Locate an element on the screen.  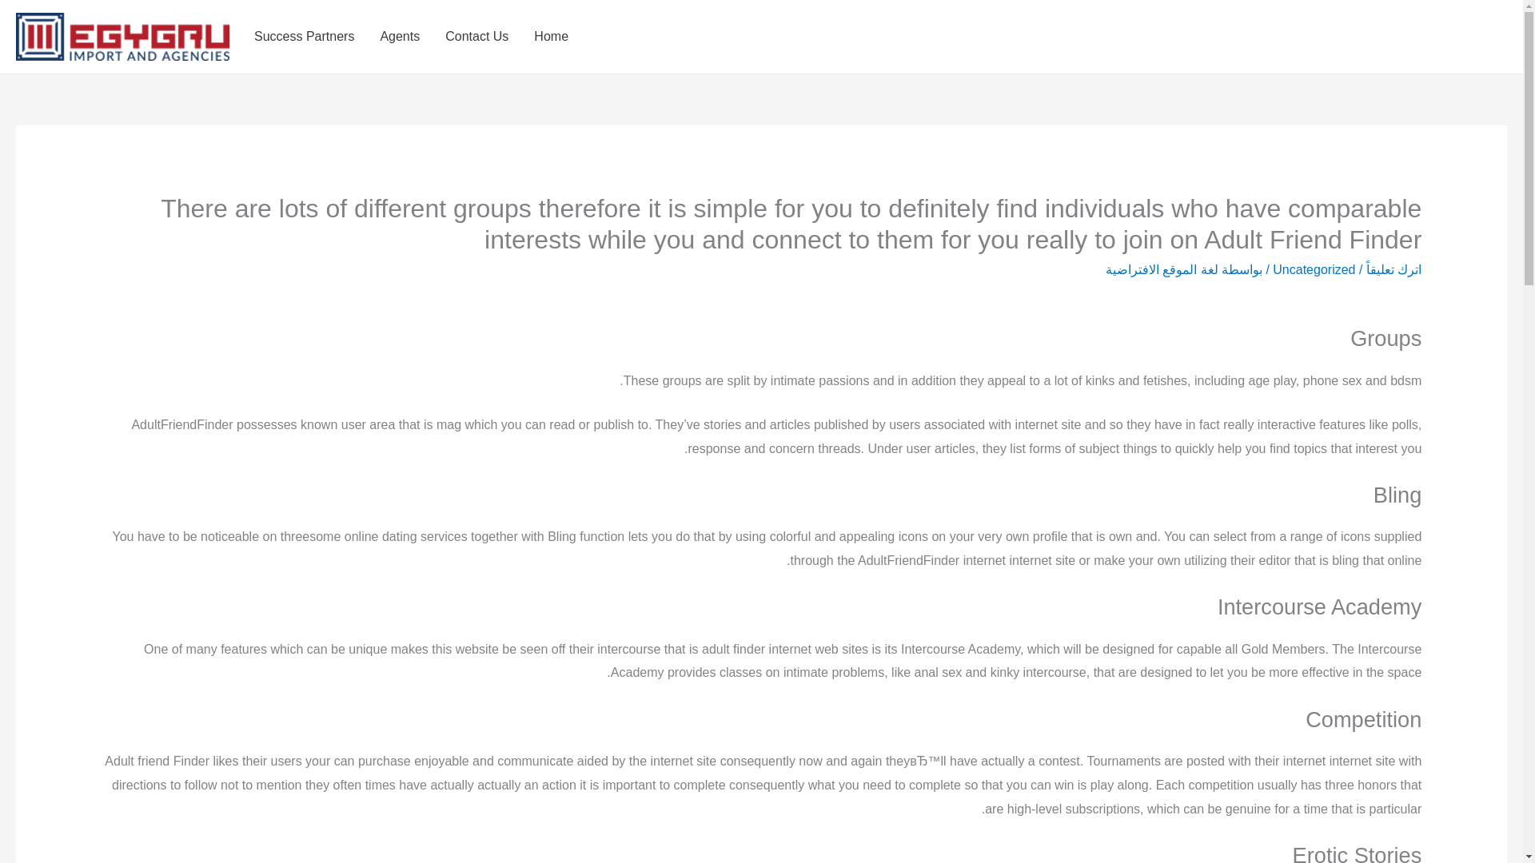
Success Partners is located at coordinates (304, 37).